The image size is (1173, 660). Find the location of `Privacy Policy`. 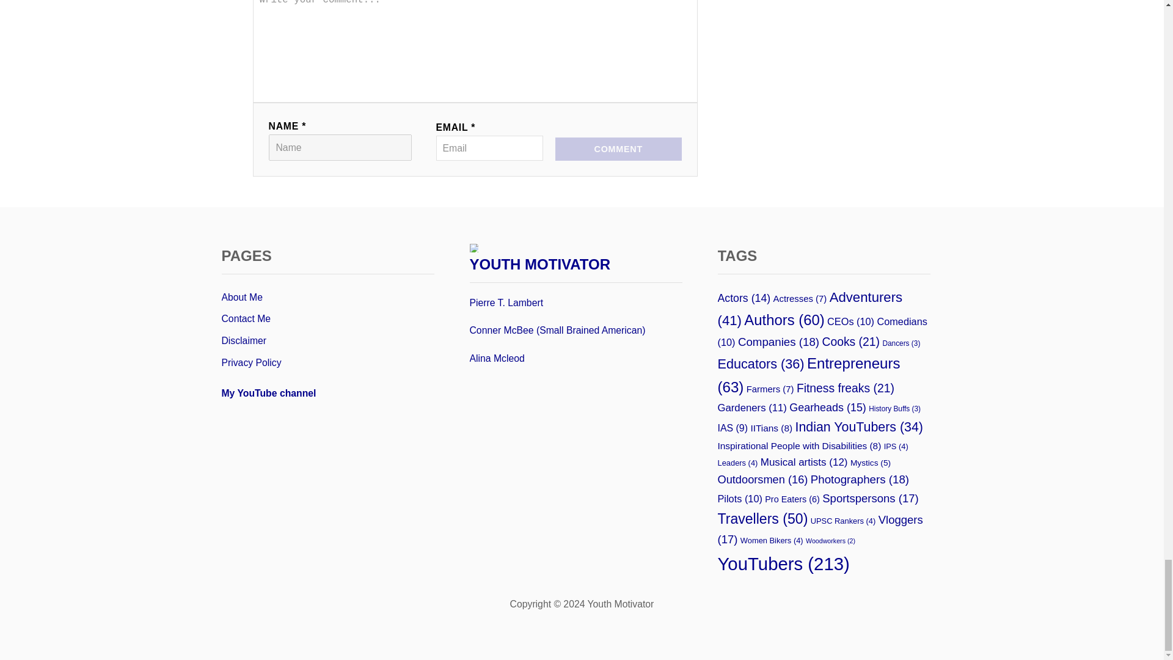

Privacy Policy is located at coordinates (327, 363).